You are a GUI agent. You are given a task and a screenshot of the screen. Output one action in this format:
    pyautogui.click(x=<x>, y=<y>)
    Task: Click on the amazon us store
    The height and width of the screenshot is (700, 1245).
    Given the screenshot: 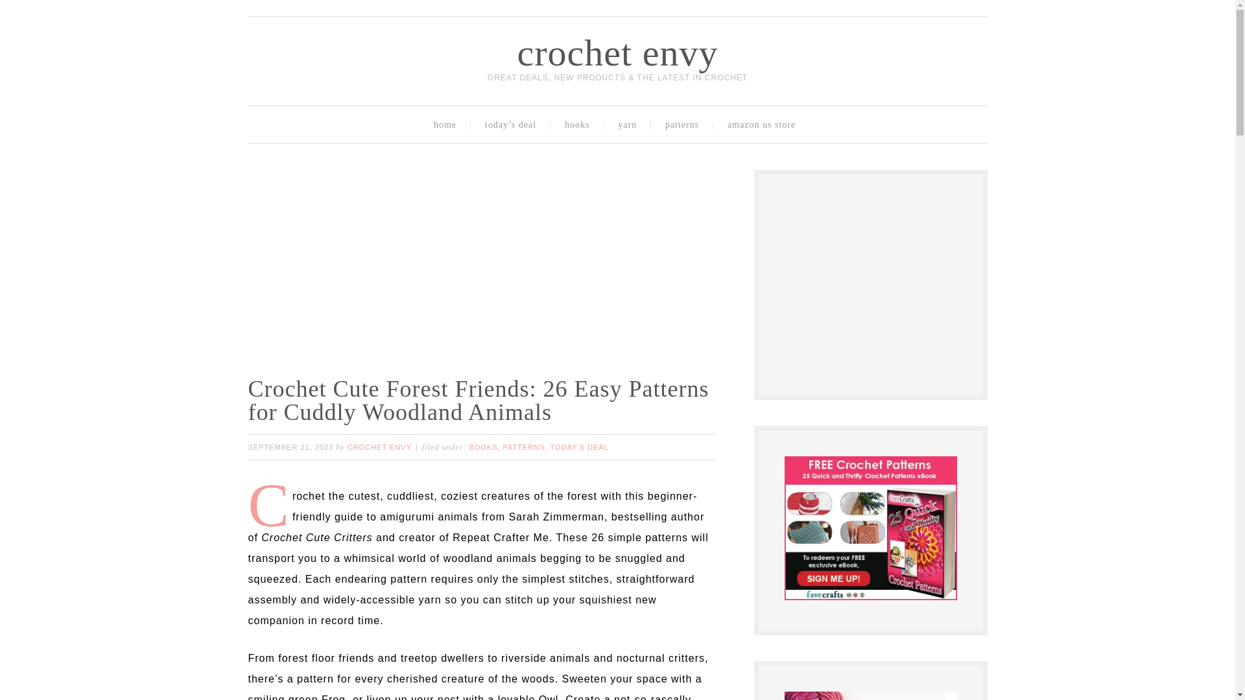 What is the action you would take?
    pyautogui.click(x=765, y=124)
    